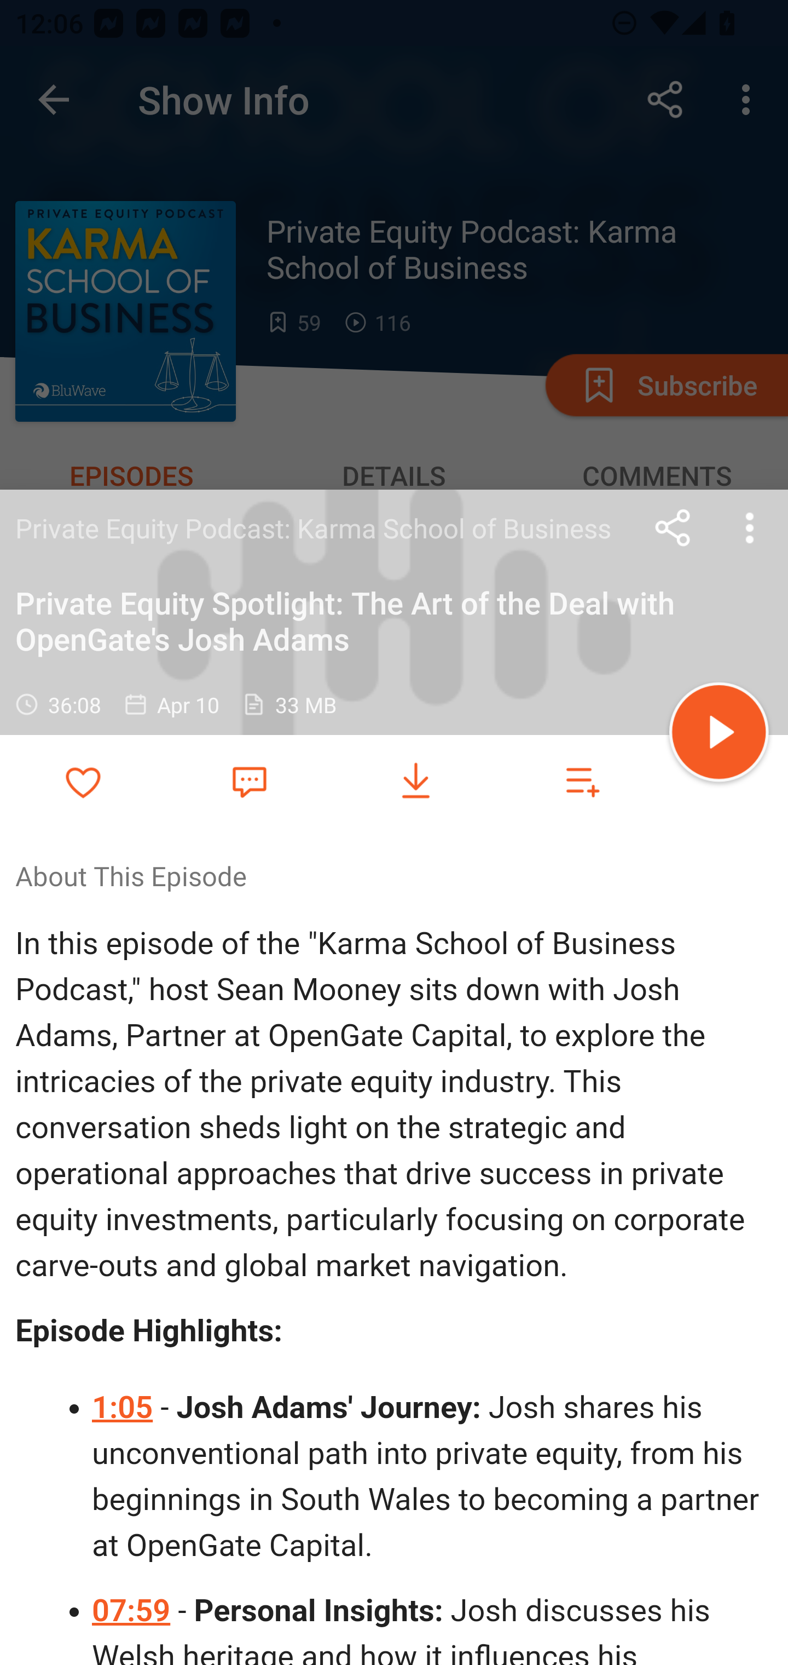 The height and width of the screenshot is (1665, 788). I want to click on Share, so click(673, 527).